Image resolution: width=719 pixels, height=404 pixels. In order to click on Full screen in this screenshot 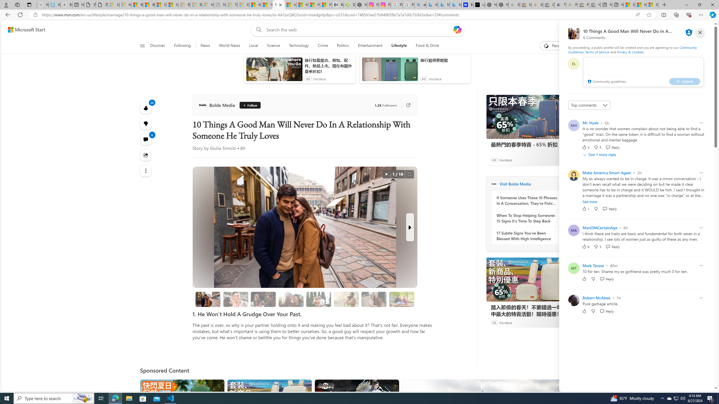, I will do `click(409, 174)`.